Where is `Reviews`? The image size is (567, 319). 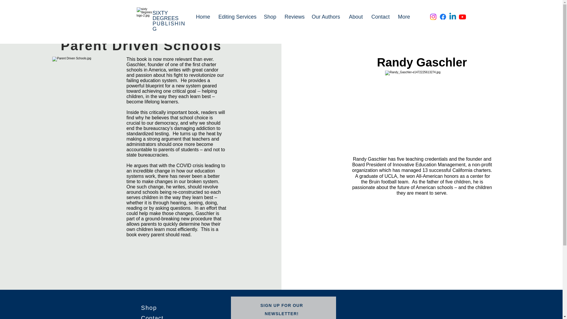
Reviews is located at coordinates (294, 17).